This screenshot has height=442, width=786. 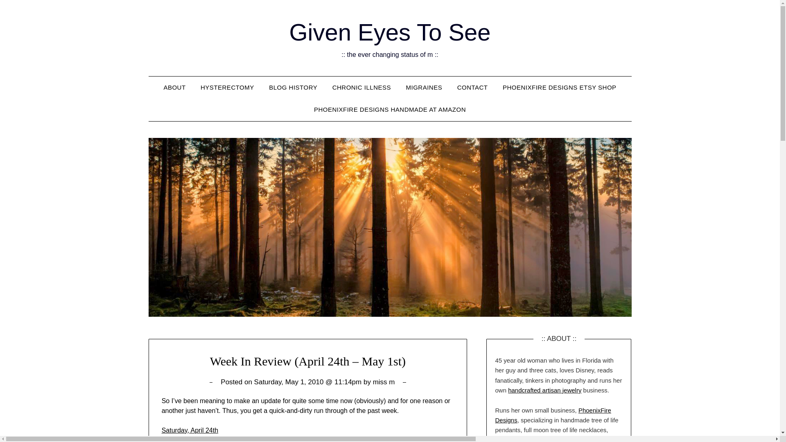 I want to click on PhoenixFire Designs, so click(x=553, y=415).